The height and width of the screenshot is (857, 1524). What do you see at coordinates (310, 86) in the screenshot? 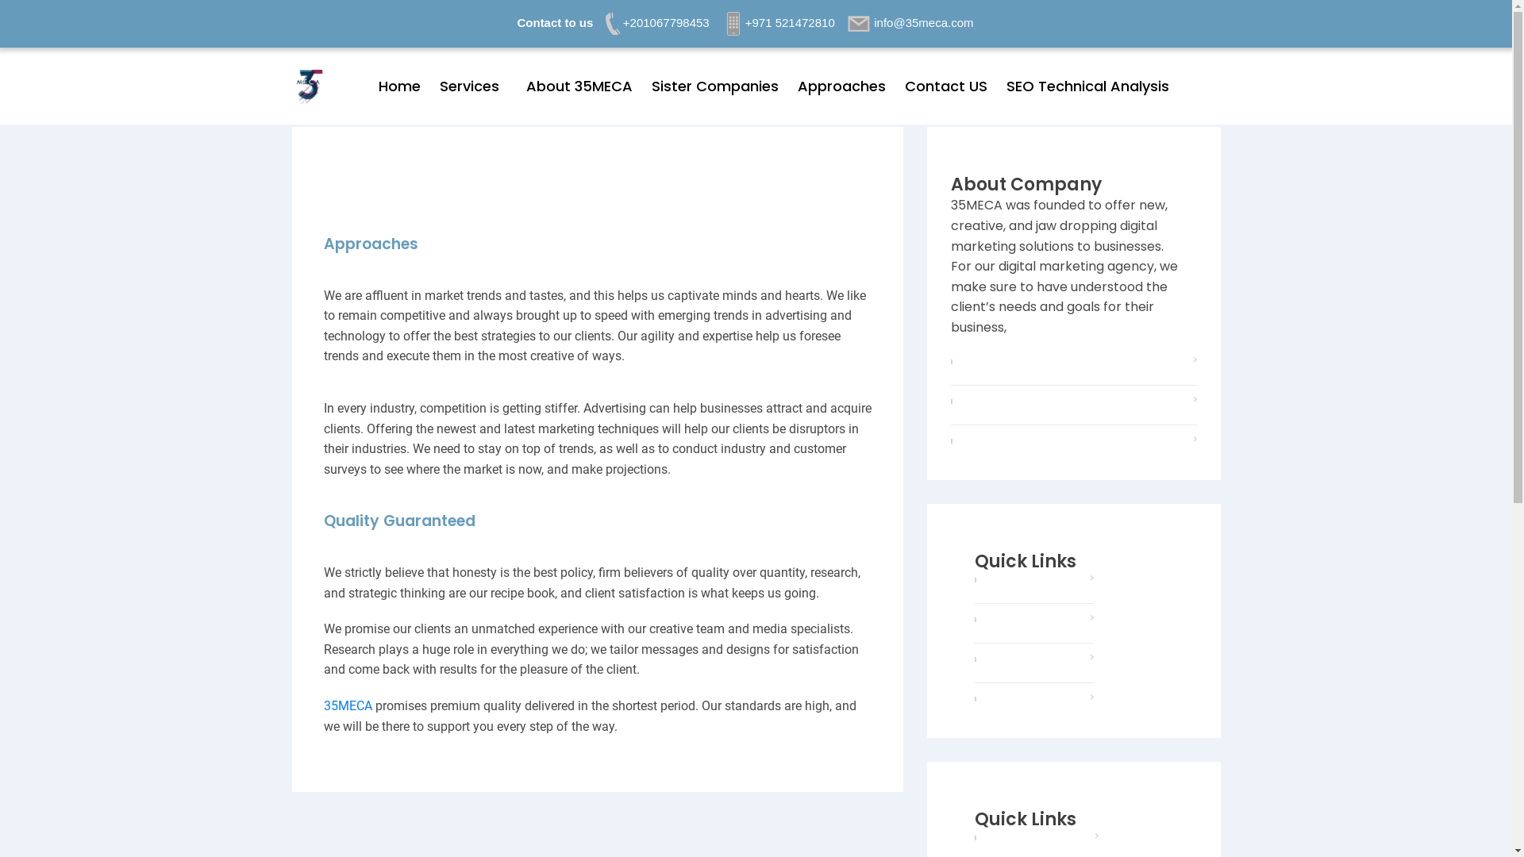
I see `35MECA` at bounding box center [310, 86].